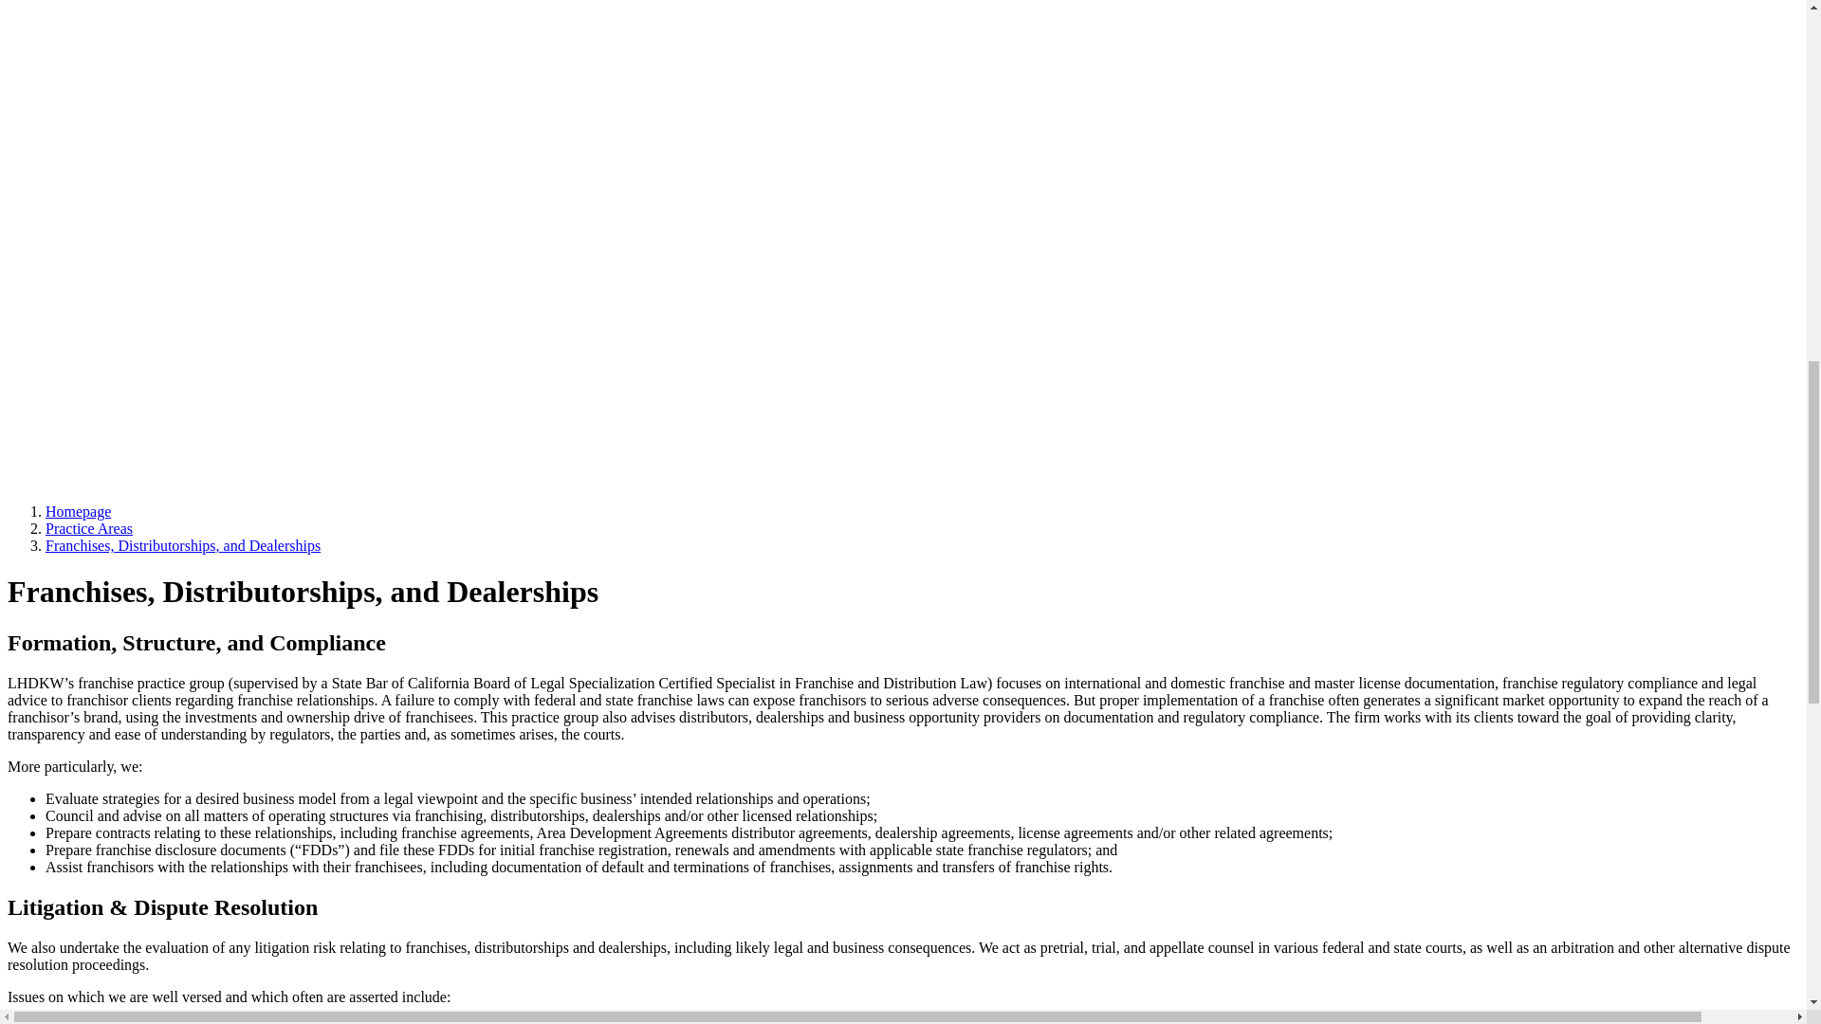 This screenshot has height=1024, width=1821. What do you see at coordinates (182, 546) in the screenshot?
I see `Franchises, Distributorships, and Dealerships` at bounding box center [182, 546].